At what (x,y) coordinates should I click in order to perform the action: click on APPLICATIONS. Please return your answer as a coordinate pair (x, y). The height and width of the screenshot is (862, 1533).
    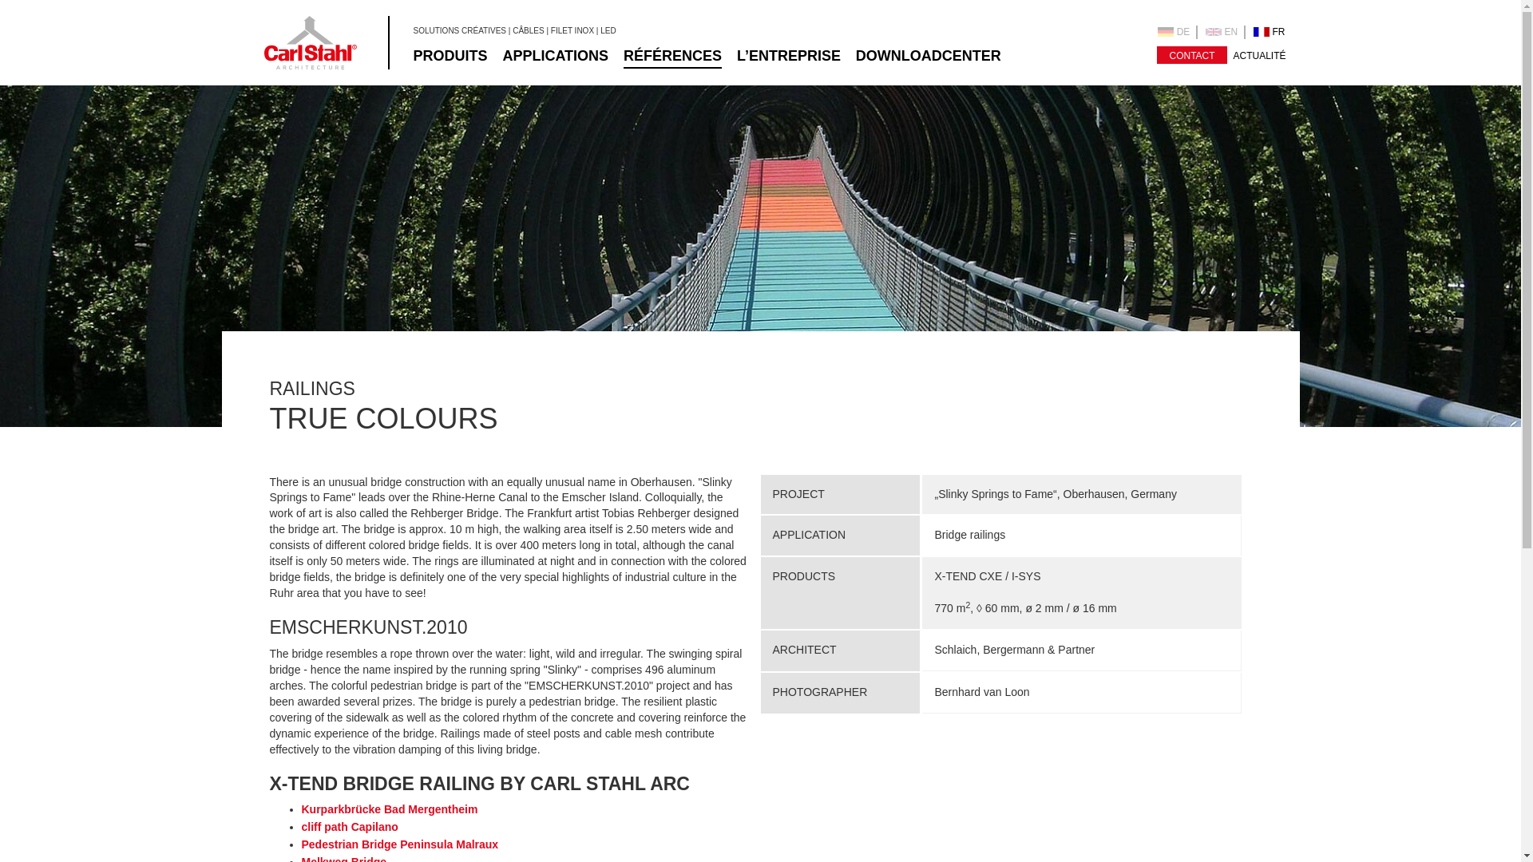
    Looking at the image, I should click on (556, 56).